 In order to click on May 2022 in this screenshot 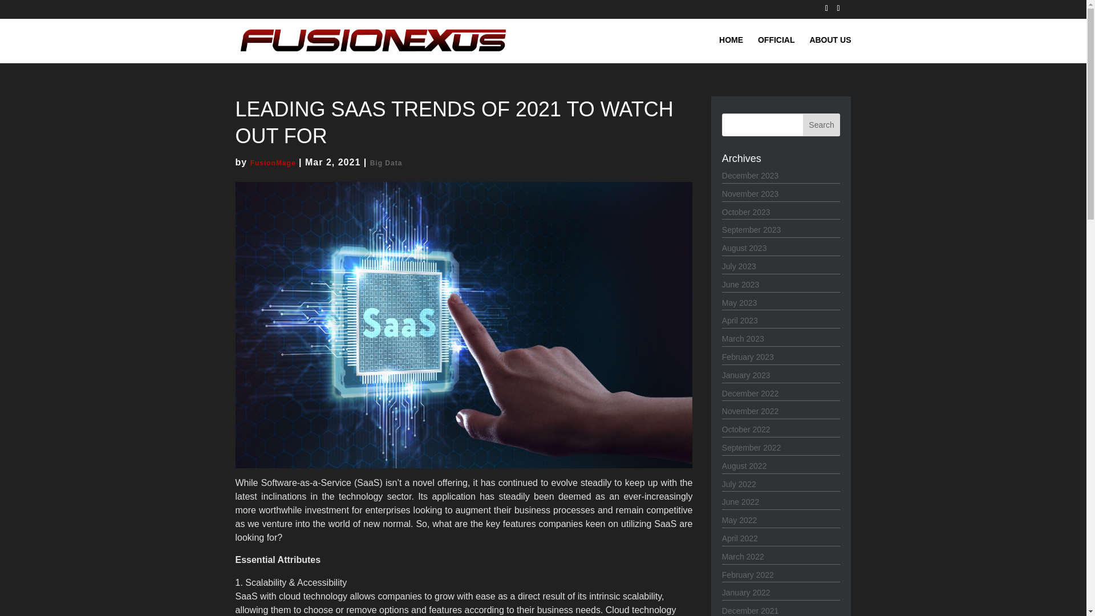, I will do `click(739, 520)`.